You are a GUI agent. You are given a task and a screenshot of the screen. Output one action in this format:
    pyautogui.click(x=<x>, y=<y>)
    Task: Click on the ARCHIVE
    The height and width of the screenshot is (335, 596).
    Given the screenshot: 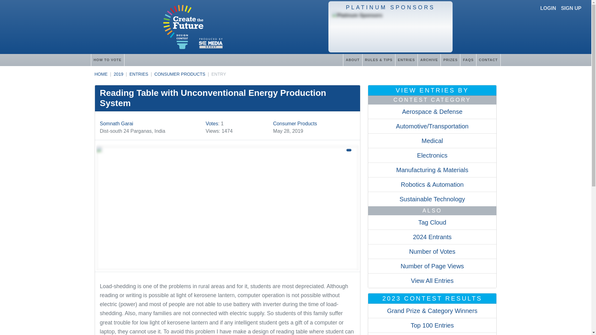 What is the action you would take?
    pyautogui.click(x=429, y=60)
    